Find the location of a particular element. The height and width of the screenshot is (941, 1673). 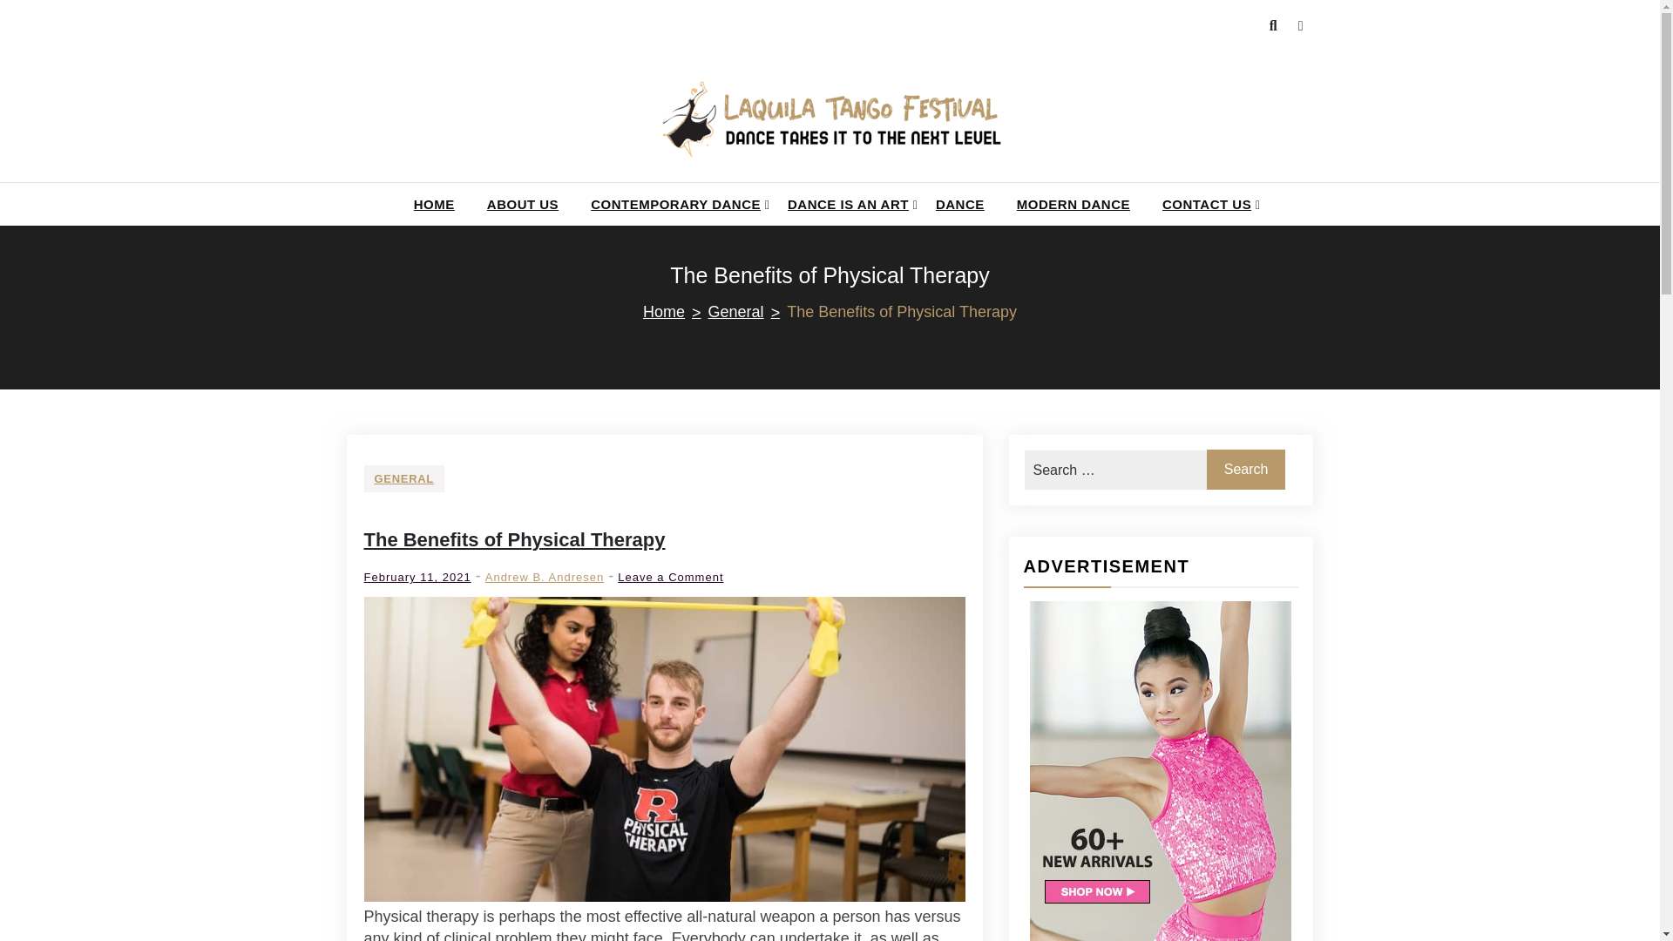

ABOUT US is located at coordinates (669, 577).